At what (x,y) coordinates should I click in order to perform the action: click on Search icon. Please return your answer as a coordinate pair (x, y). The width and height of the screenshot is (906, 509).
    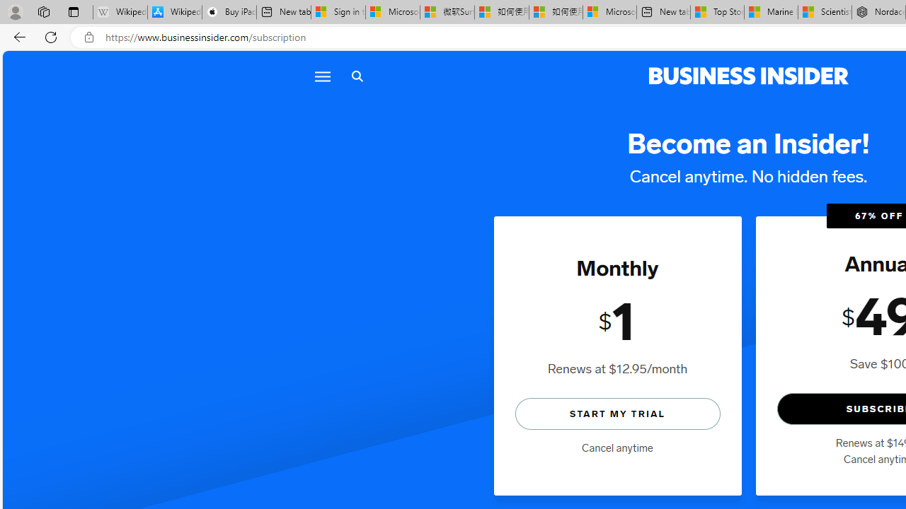
    Looking at the image, I should click on (357, 76).